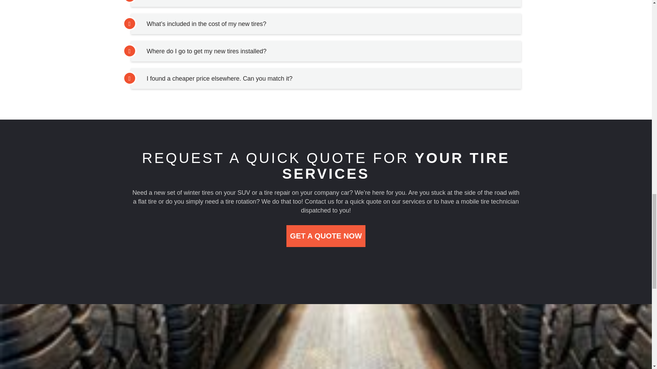  What do you see at coordinates (219, 79) in the screenshot?
I see `I found a cheaper price elsewhere. Can you match it?` at bounding box center [219, 79].